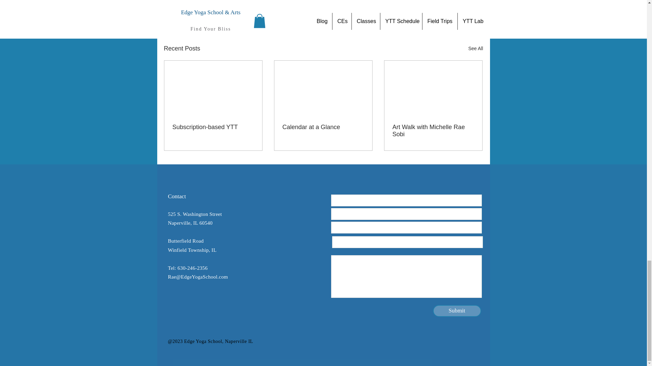 The width and height of the screenshot is (652, 366). What do you see at coordinates (433, 131) in the screenshot?
I see `Art Walk with Michelle Rae Sobi` at bounding box center [433, 131].